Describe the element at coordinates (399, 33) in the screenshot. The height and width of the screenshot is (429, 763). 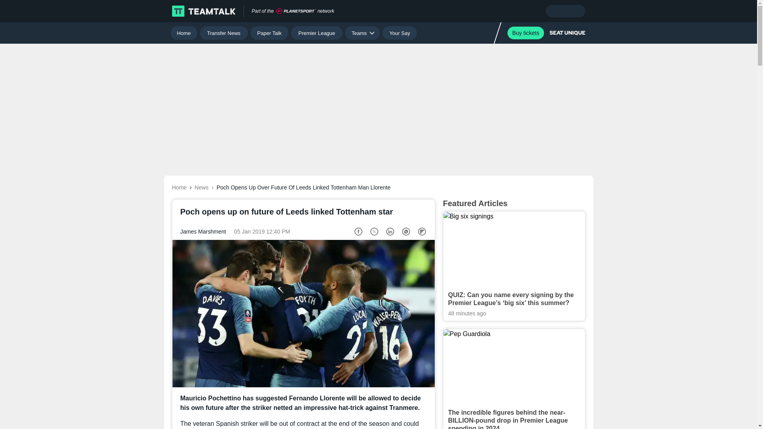
I see `Your Say` at that location.